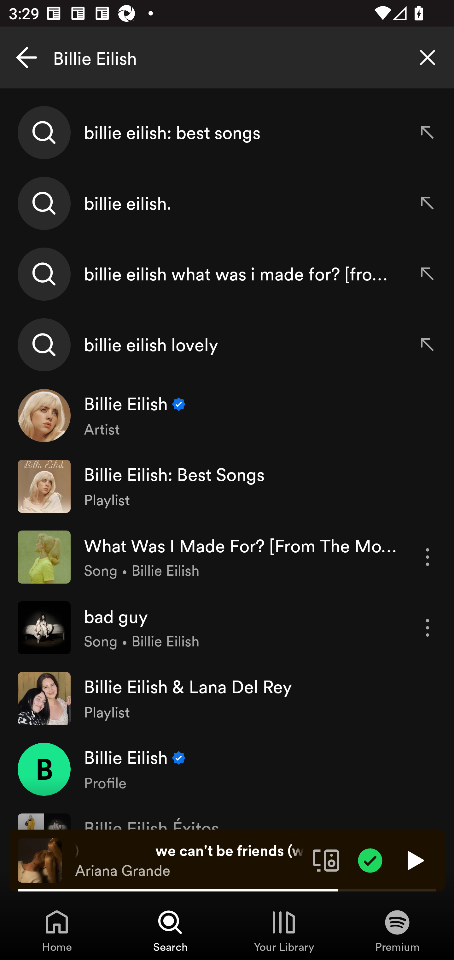 This screenshot has width=454, height=960. I want to click on More options for song bad guy, so click(428, 628).